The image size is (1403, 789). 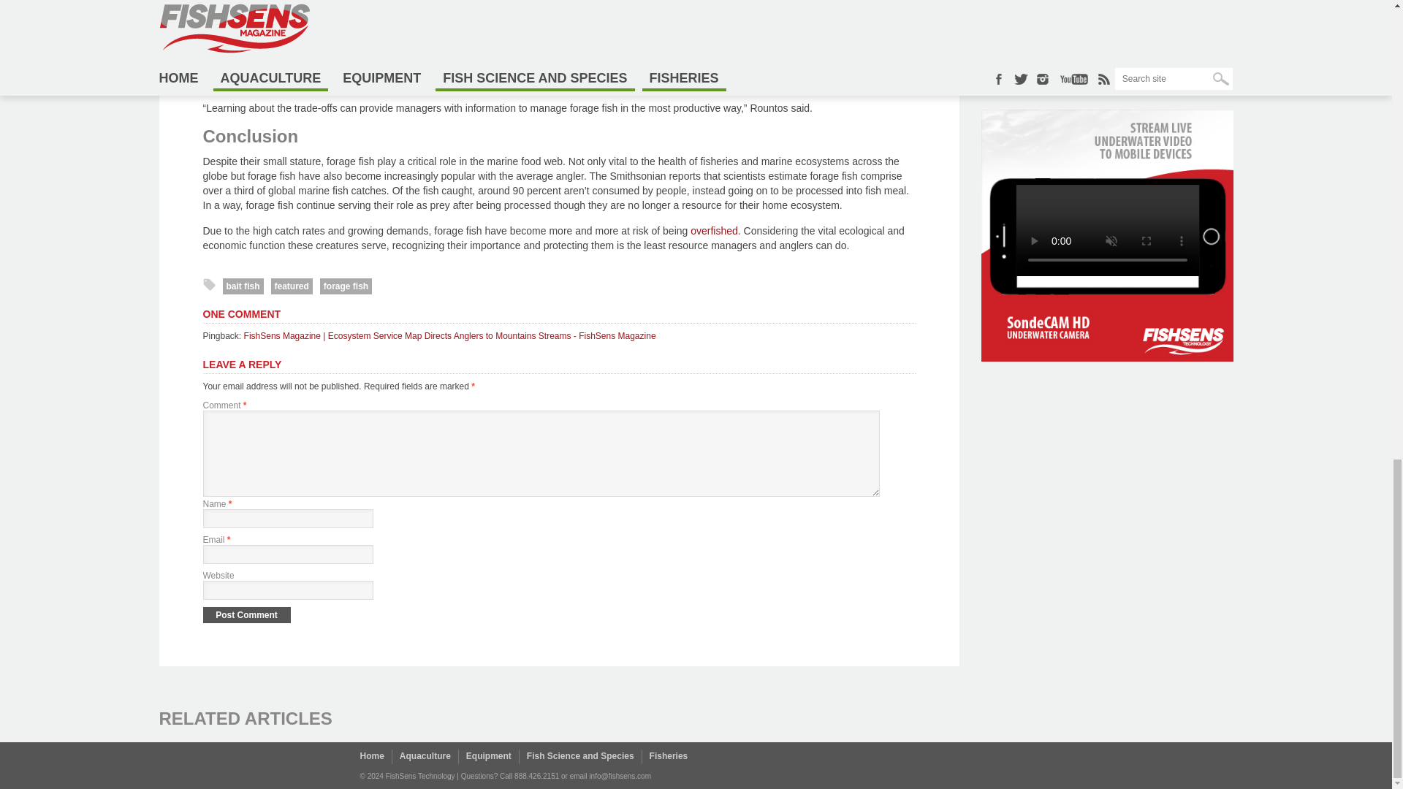 What do you see at coordinates (247, 615) in the screenshot?
I see `Post Comment` at bounding box center [247, 615].